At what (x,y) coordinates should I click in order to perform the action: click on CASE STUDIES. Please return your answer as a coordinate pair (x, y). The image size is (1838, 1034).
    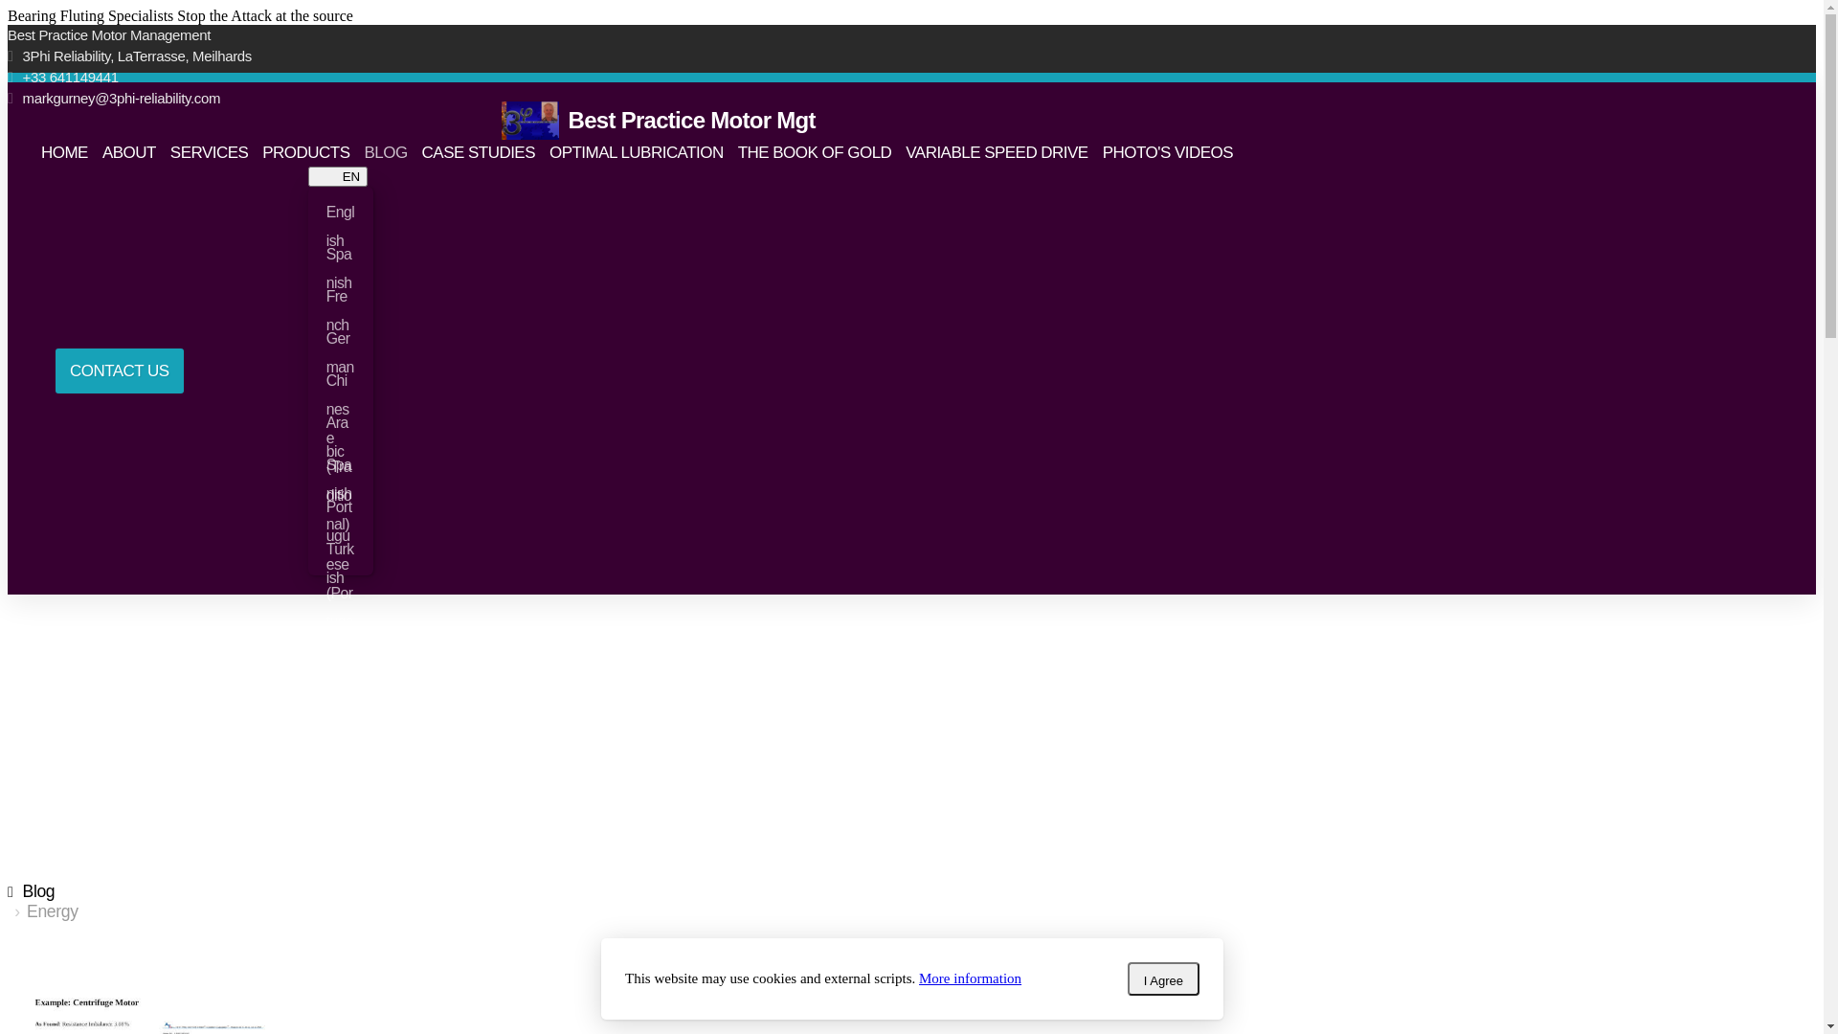
    Looking at the image, I should click on (479, 153).